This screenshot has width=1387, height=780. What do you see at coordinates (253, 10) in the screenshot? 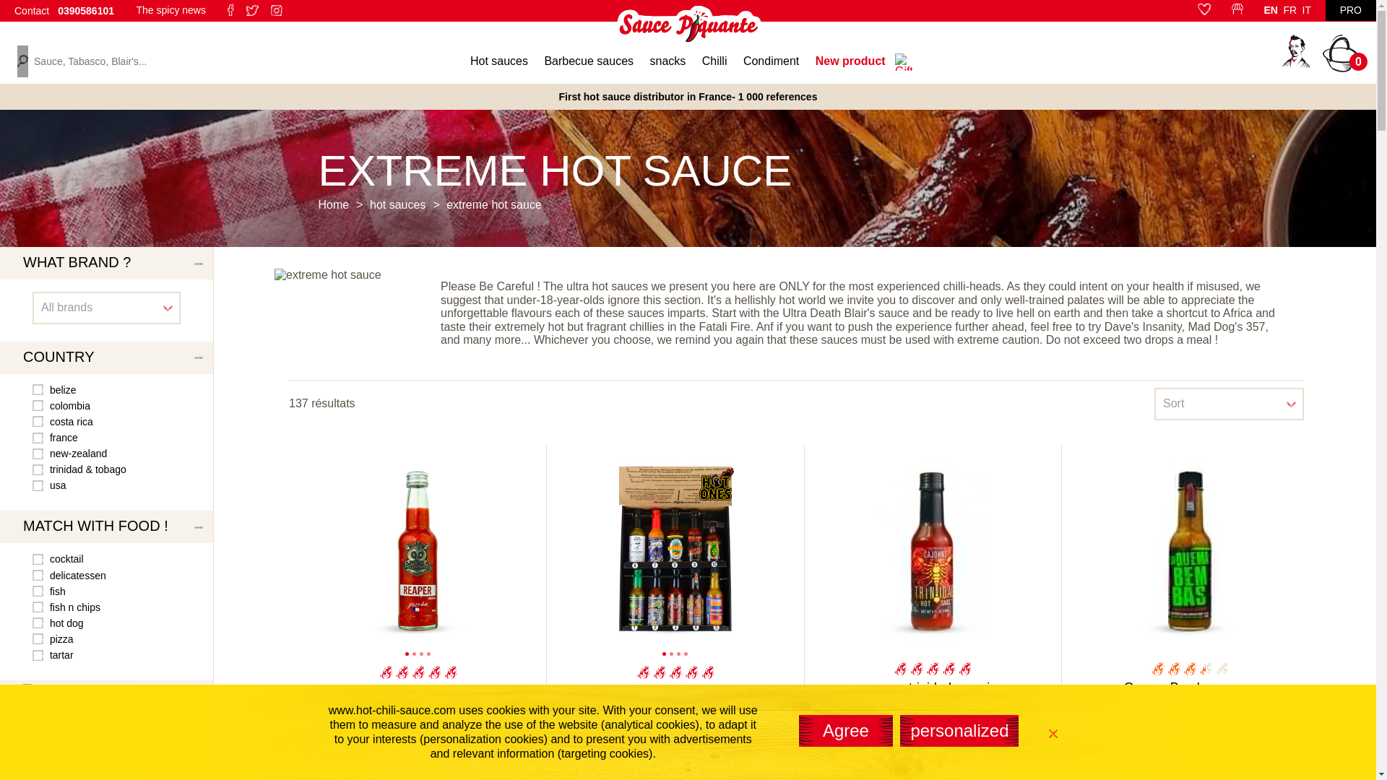
I see `Twitter` at bounding box center [253, 10].